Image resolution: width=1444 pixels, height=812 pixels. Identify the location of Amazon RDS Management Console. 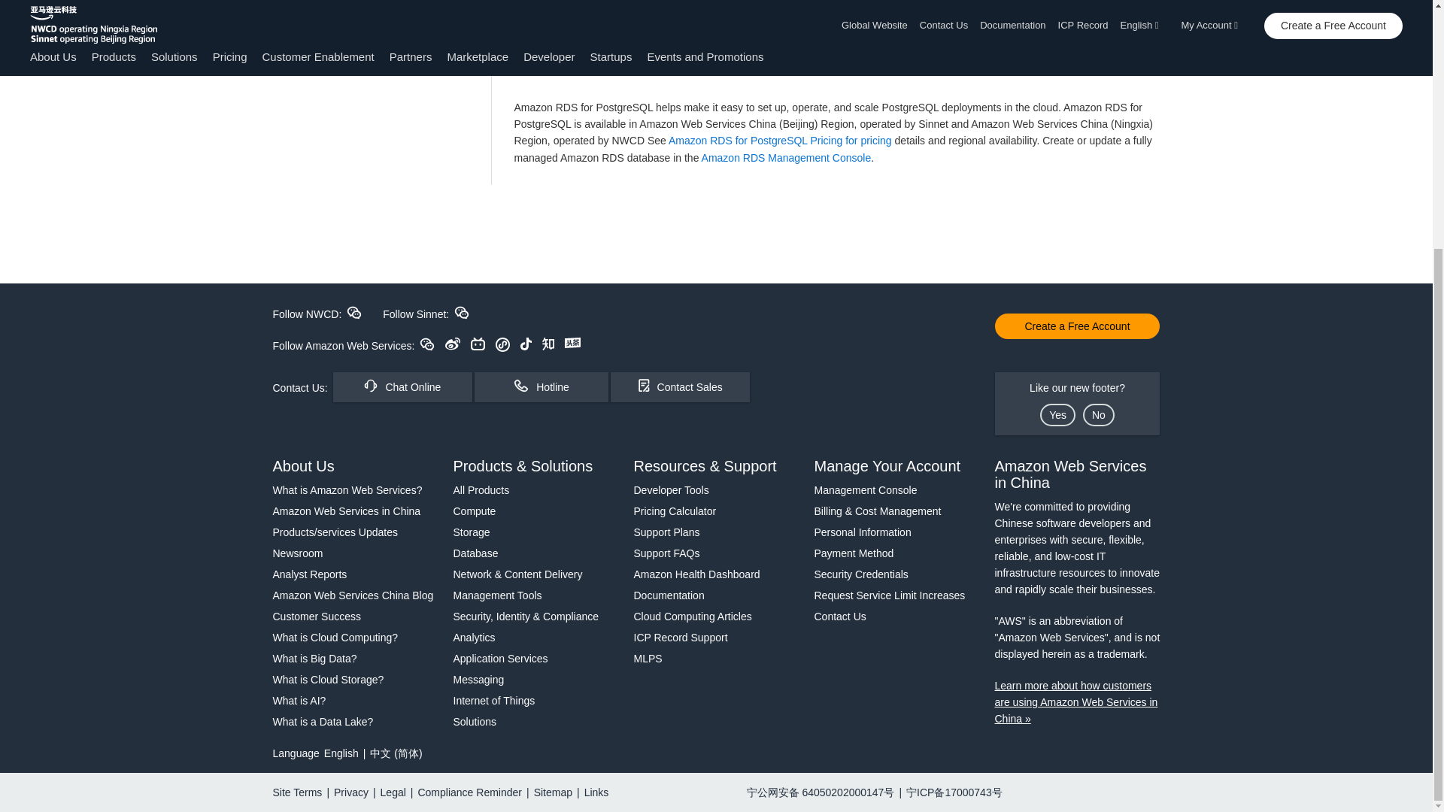
(787, 158).